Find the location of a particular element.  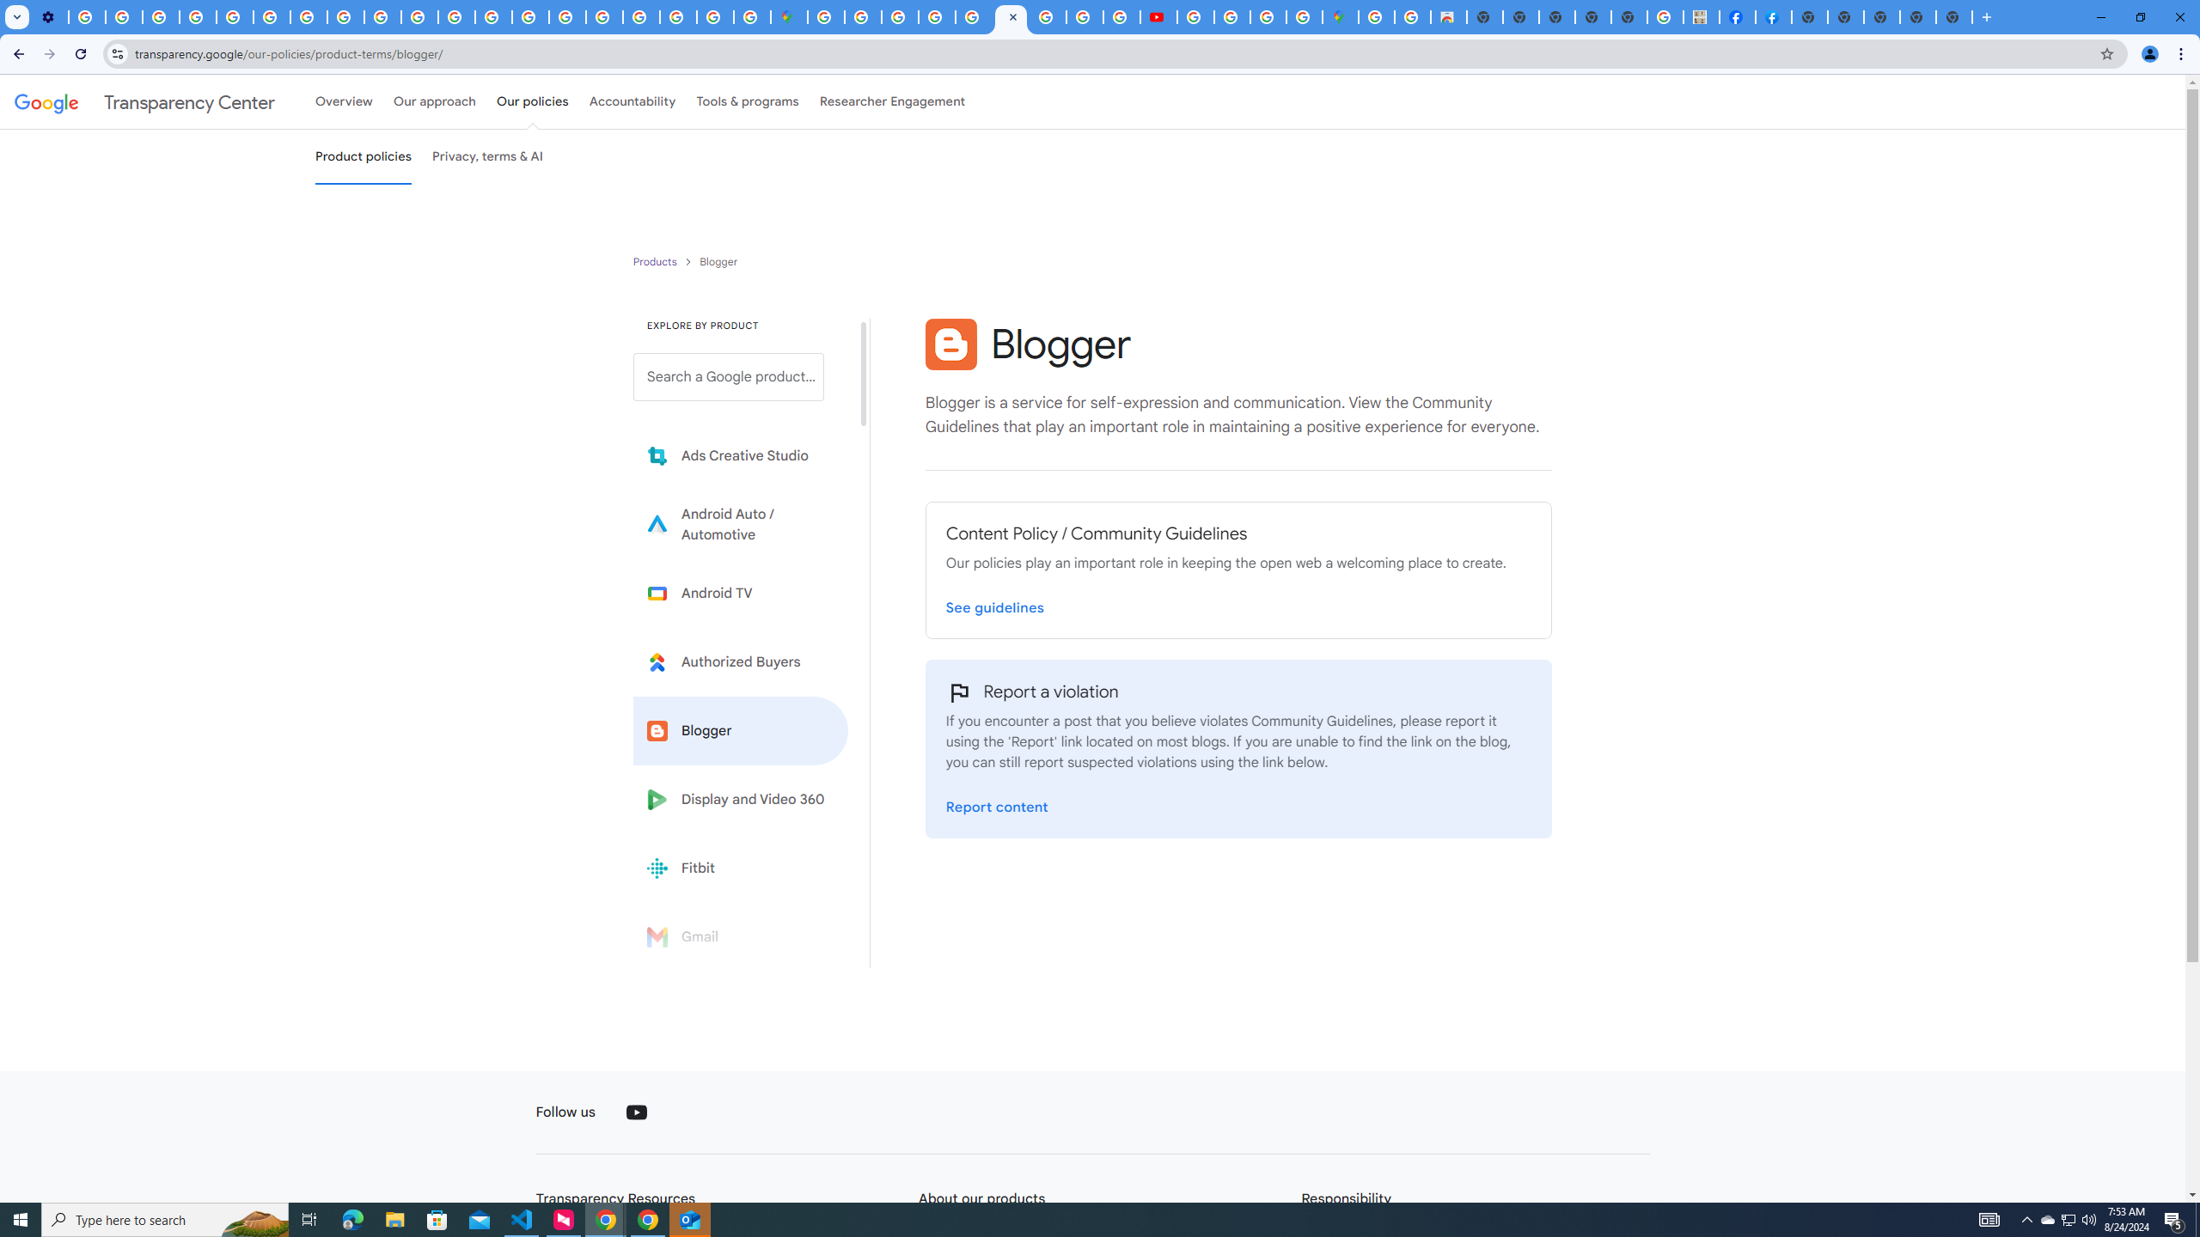

Blogger is located at coordinates (741, 730).